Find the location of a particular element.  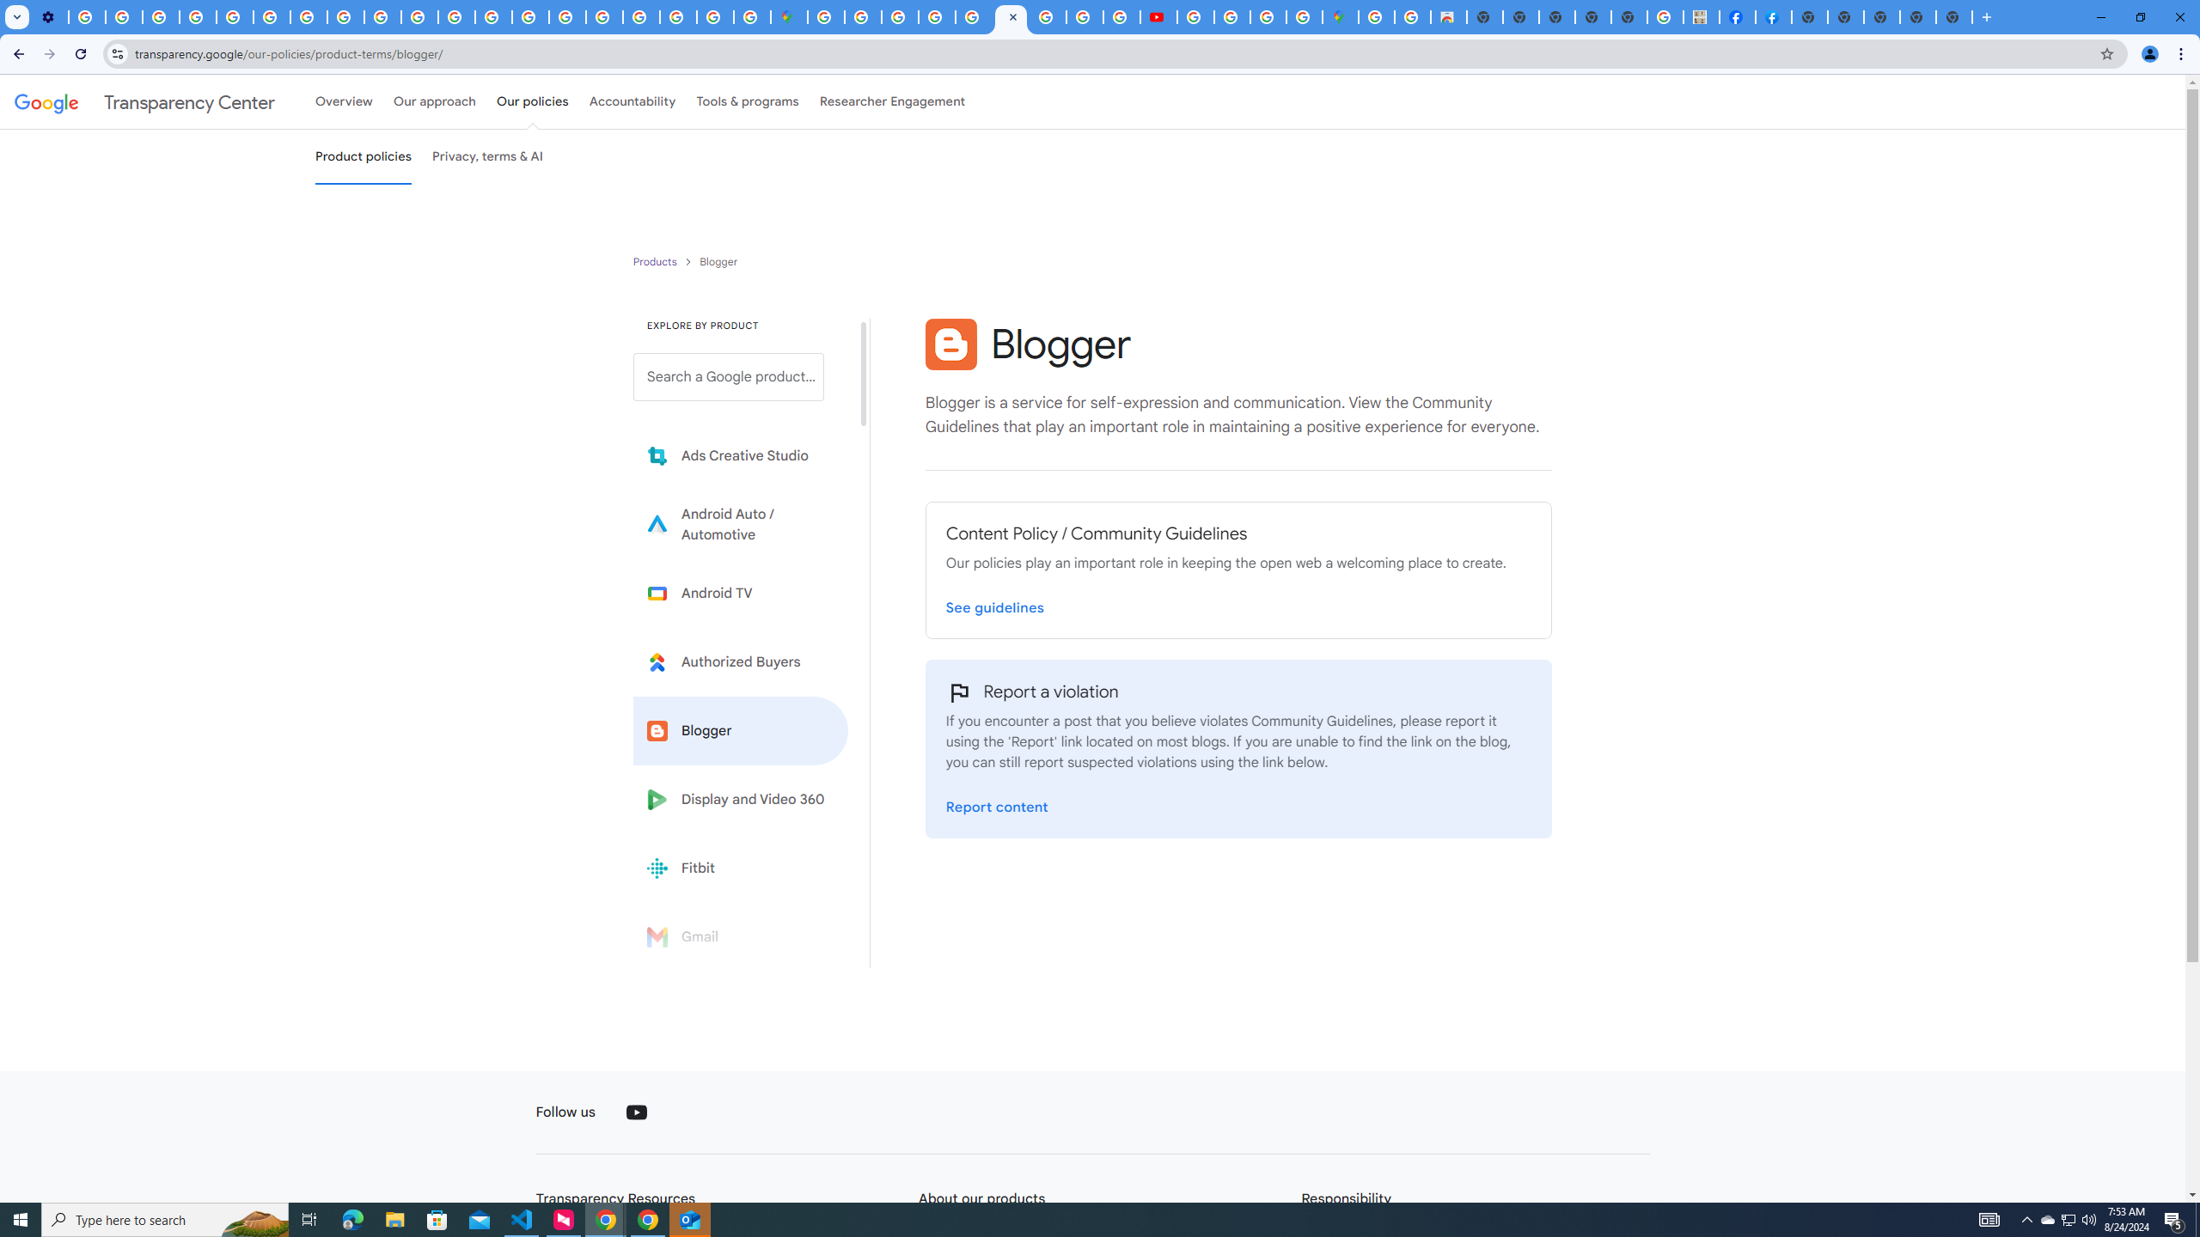

Blogger is located at coordinates (741, 730).